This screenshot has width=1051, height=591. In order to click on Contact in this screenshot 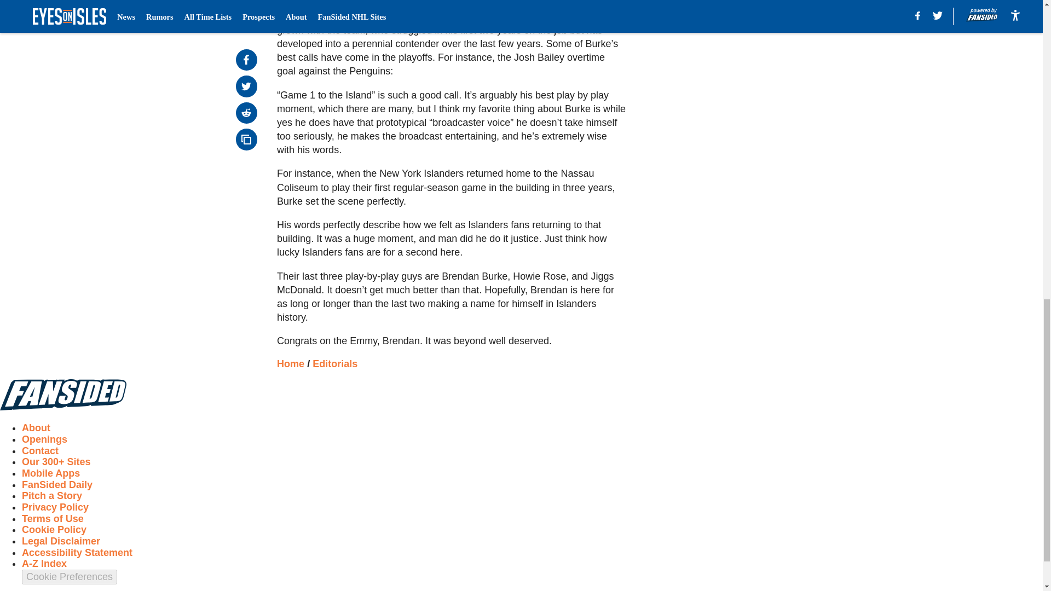, I will do `click(41, 451)`.